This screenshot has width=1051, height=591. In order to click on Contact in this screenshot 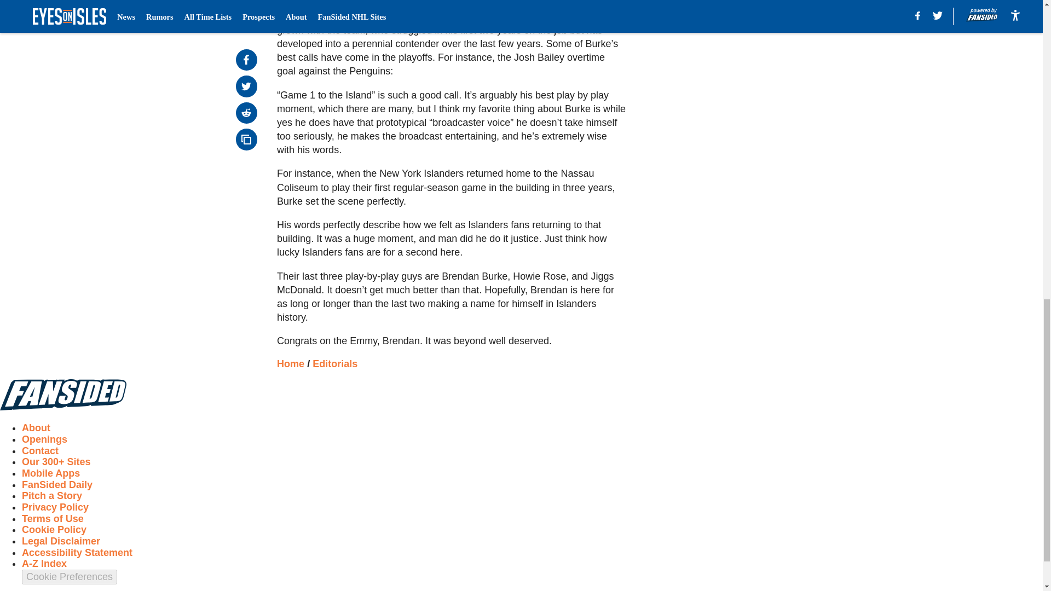, I will do `click(41, 451)`.